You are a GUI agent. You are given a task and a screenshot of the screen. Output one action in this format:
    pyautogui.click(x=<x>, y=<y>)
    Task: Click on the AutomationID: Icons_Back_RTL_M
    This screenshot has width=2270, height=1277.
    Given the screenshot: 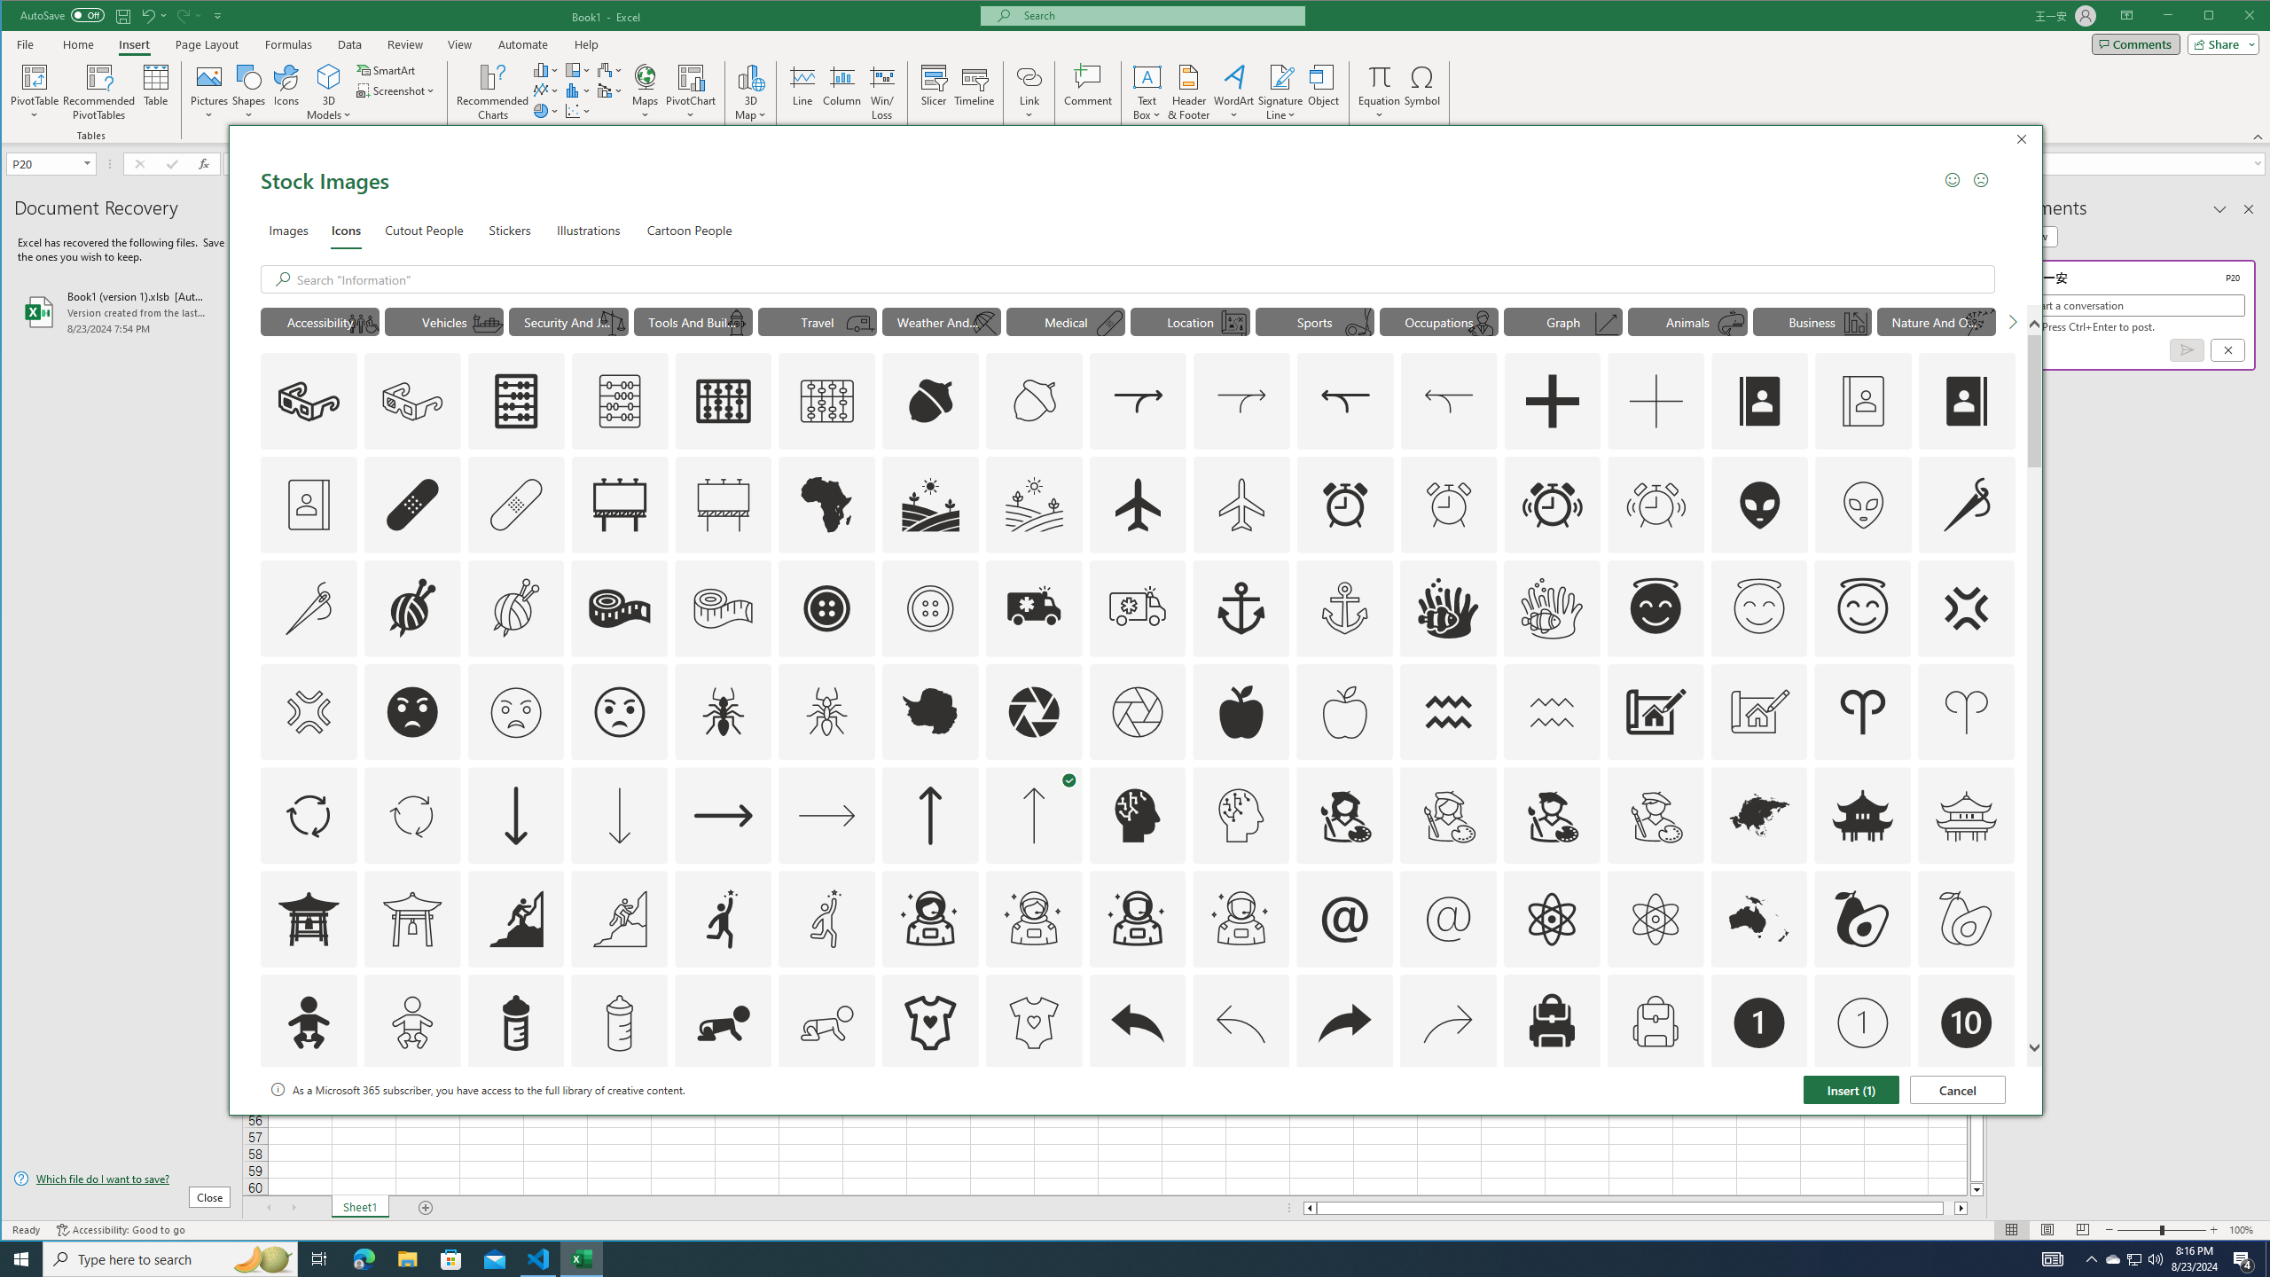 What is the action you would take?
    pyautogui.click(x=1448, y=1022)
    